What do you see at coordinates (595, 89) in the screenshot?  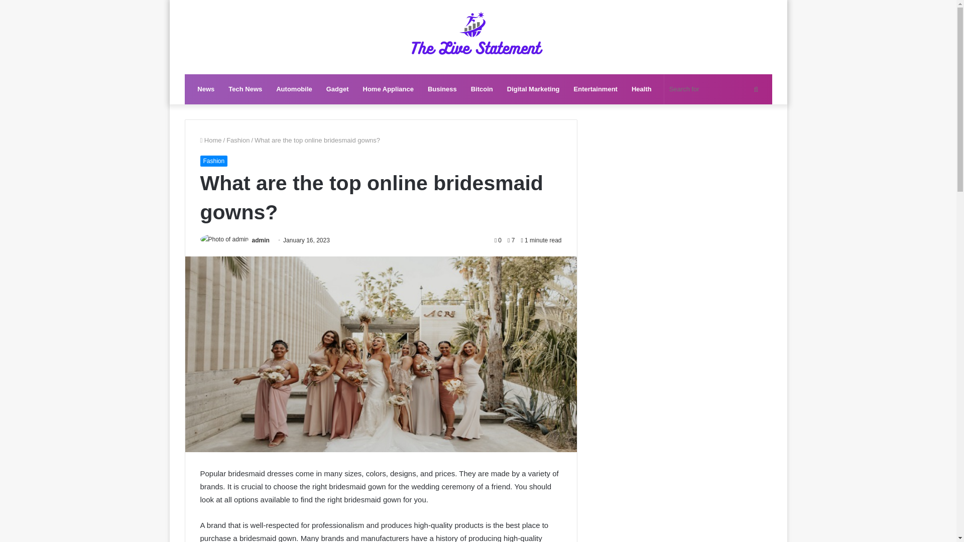 I see `Entertainment` at bounding box center [595, 89].